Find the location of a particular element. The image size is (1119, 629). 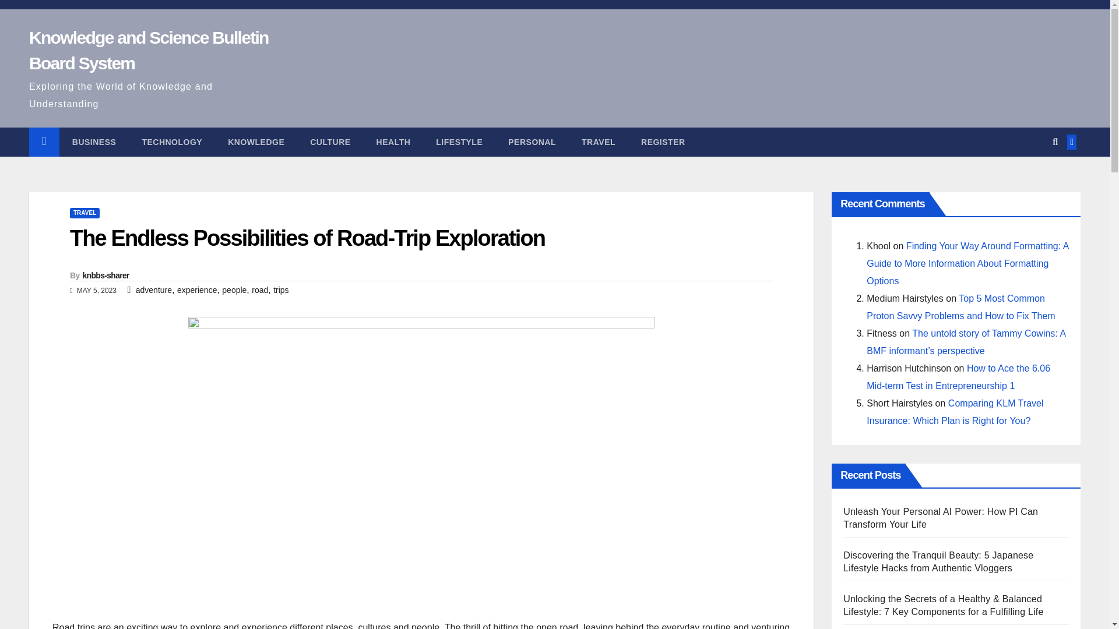

Health is located at coordinates (394, 142).